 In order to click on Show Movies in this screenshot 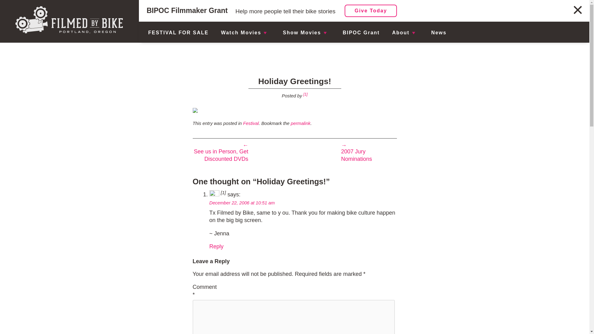, I will do `click(301, 33)`.